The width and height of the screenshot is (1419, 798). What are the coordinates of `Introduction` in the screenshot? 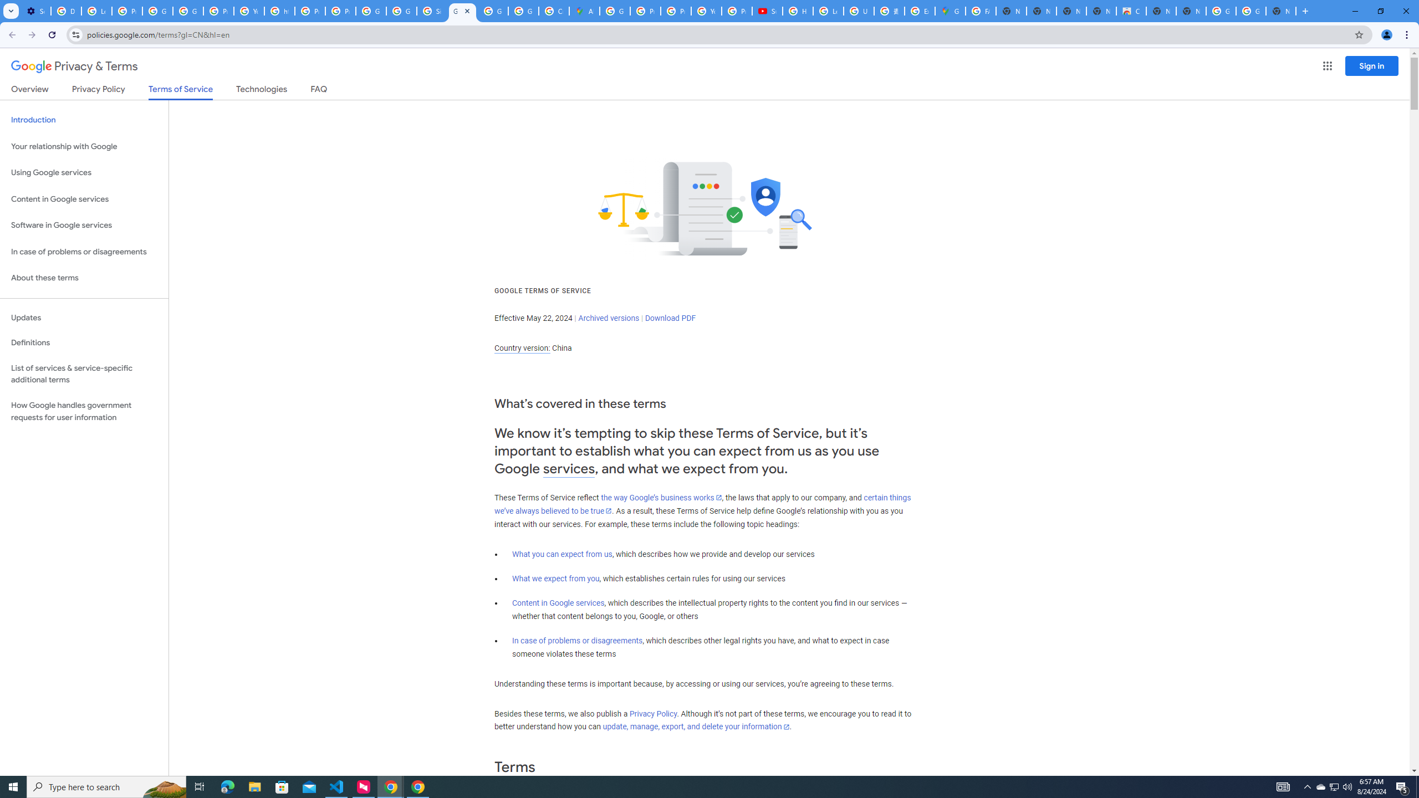 It's located at (84, 120).